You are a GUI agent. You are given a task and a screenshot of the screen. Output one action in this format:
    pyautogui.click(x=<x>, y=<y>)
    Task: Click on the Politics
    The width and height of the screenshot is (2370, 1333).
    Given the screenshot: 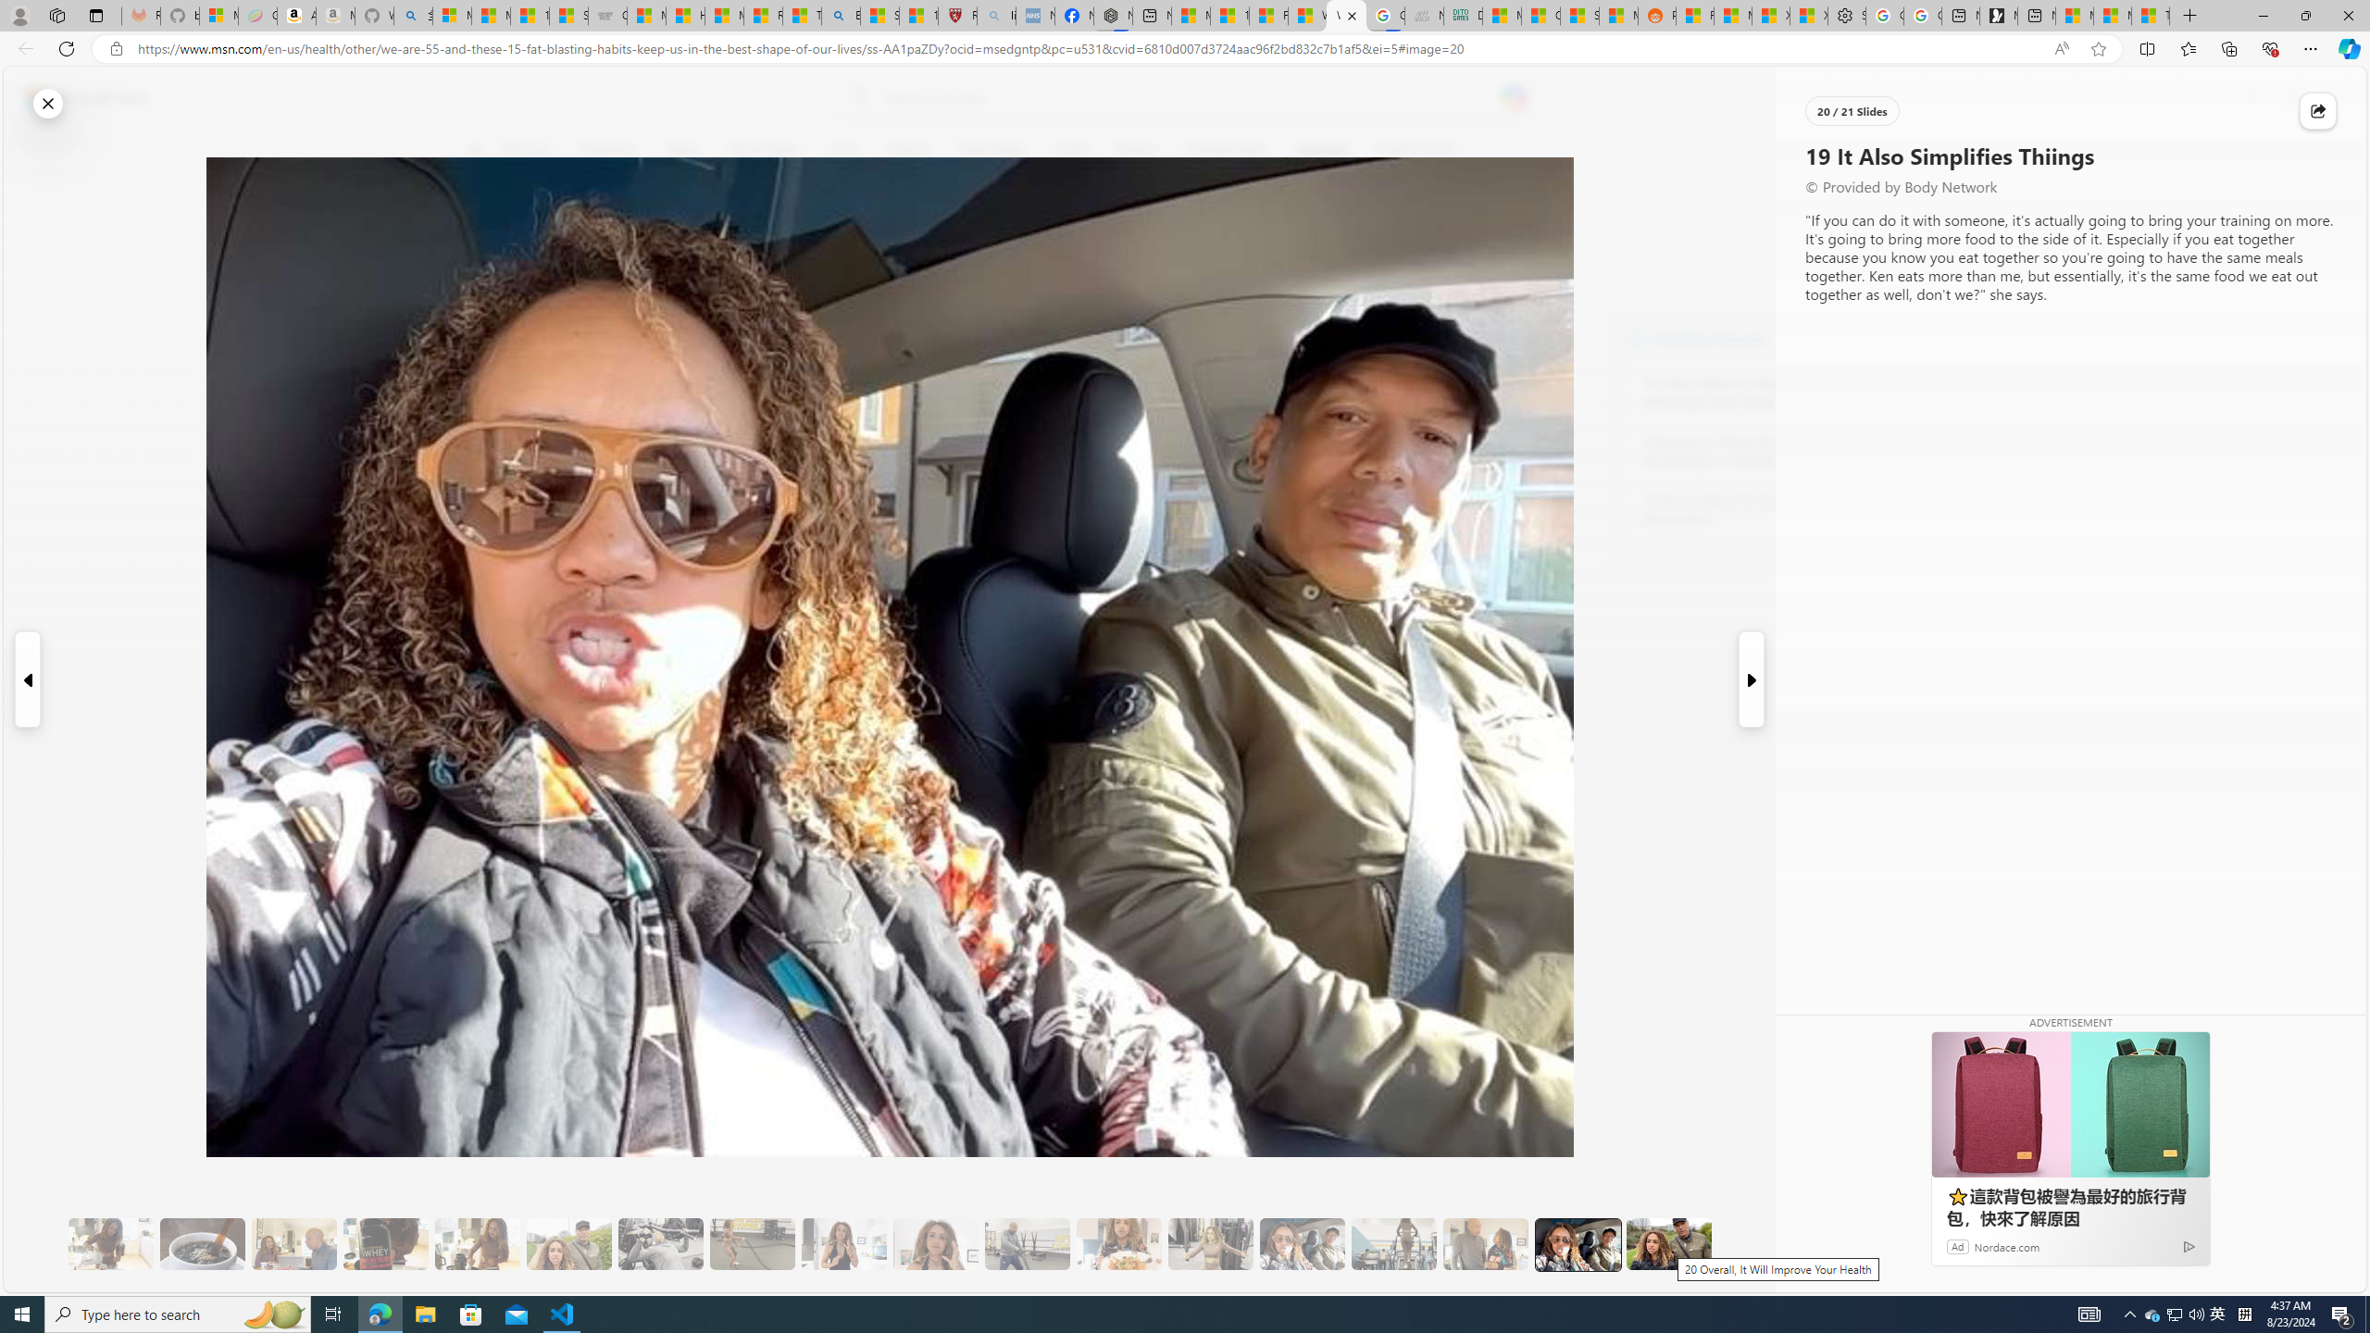 What is the action you would take?
    pyautogui.click(x=1136, y=151)
    